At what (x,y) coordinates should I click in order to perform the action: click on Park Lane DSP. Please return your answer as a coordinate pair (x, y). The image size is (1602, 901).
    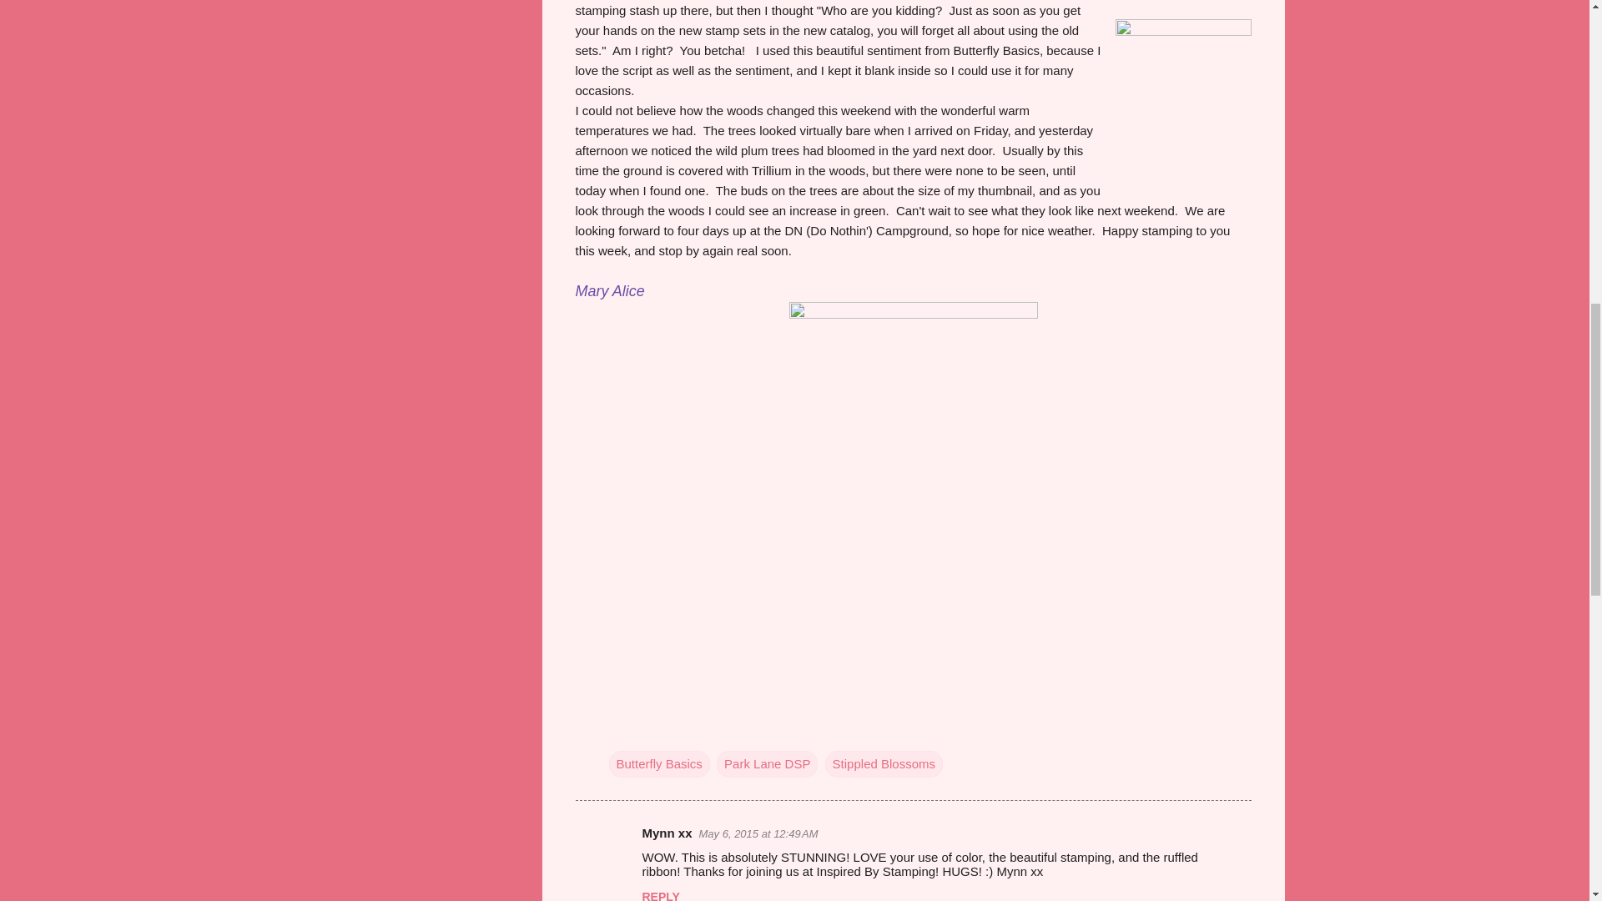
    Looking at the image, I should click on (766, 764).